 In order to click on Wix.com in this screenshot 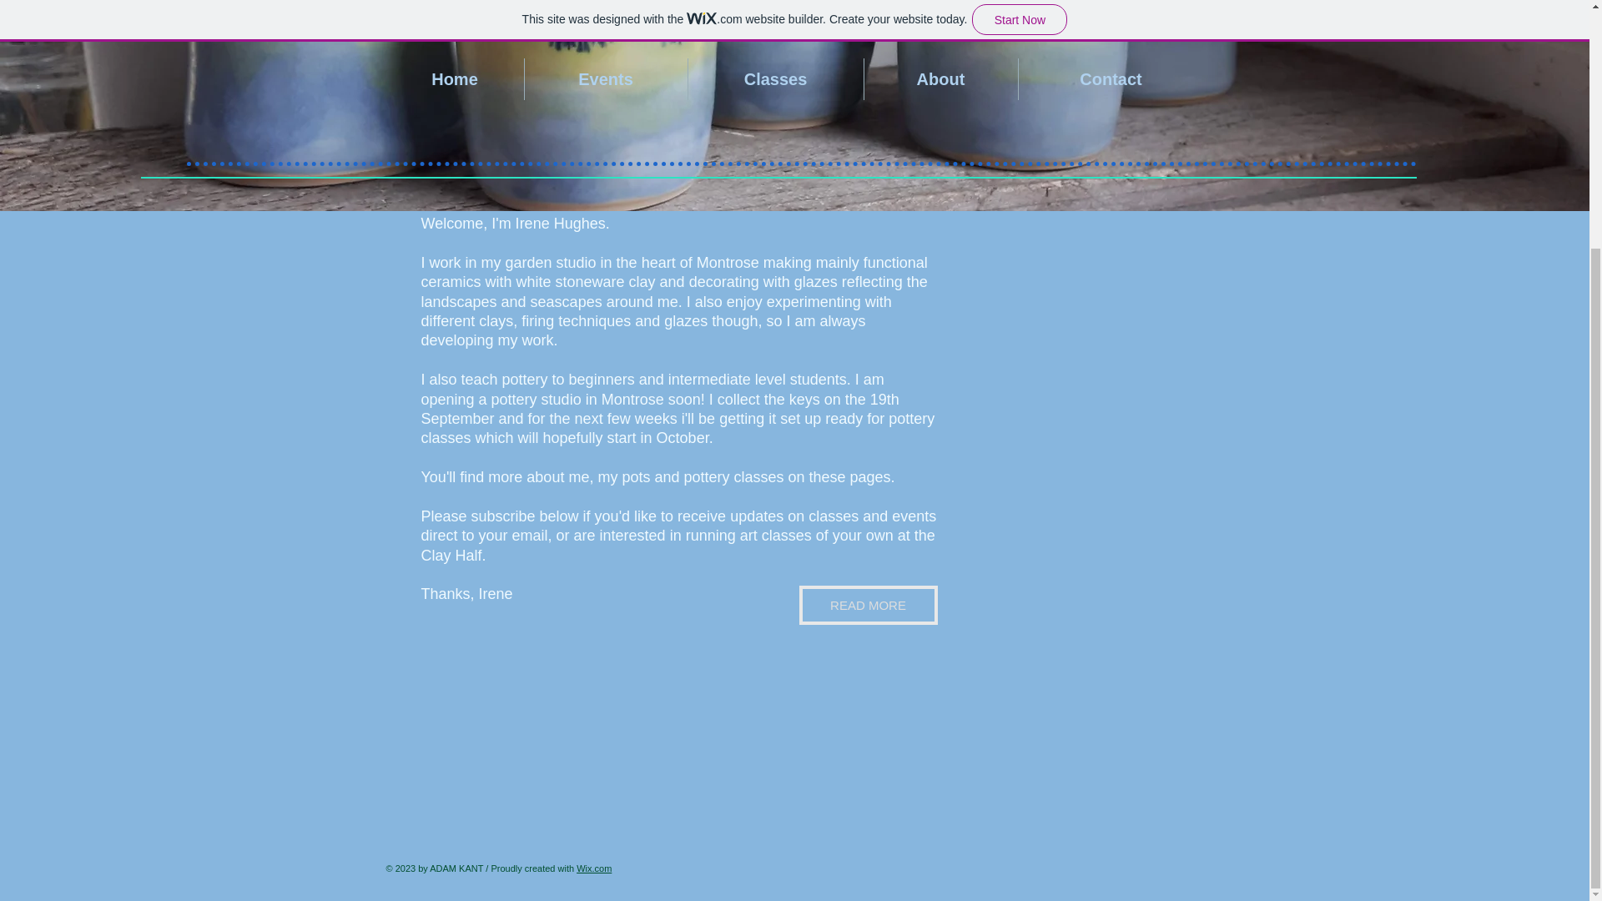, I will do `click(594, 868)`.